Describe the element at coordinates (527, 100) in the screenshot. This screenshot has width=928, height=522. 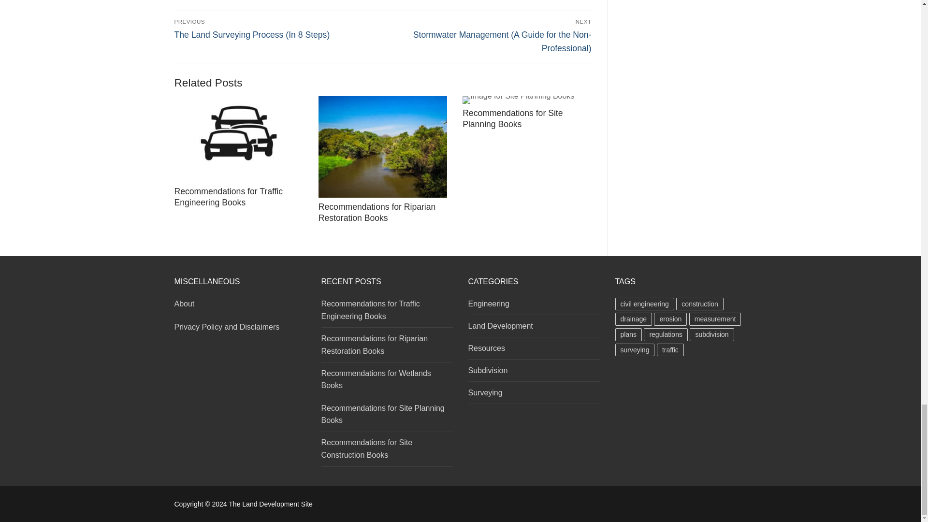
I see `Recommendations for Site Planning Books` at that location.